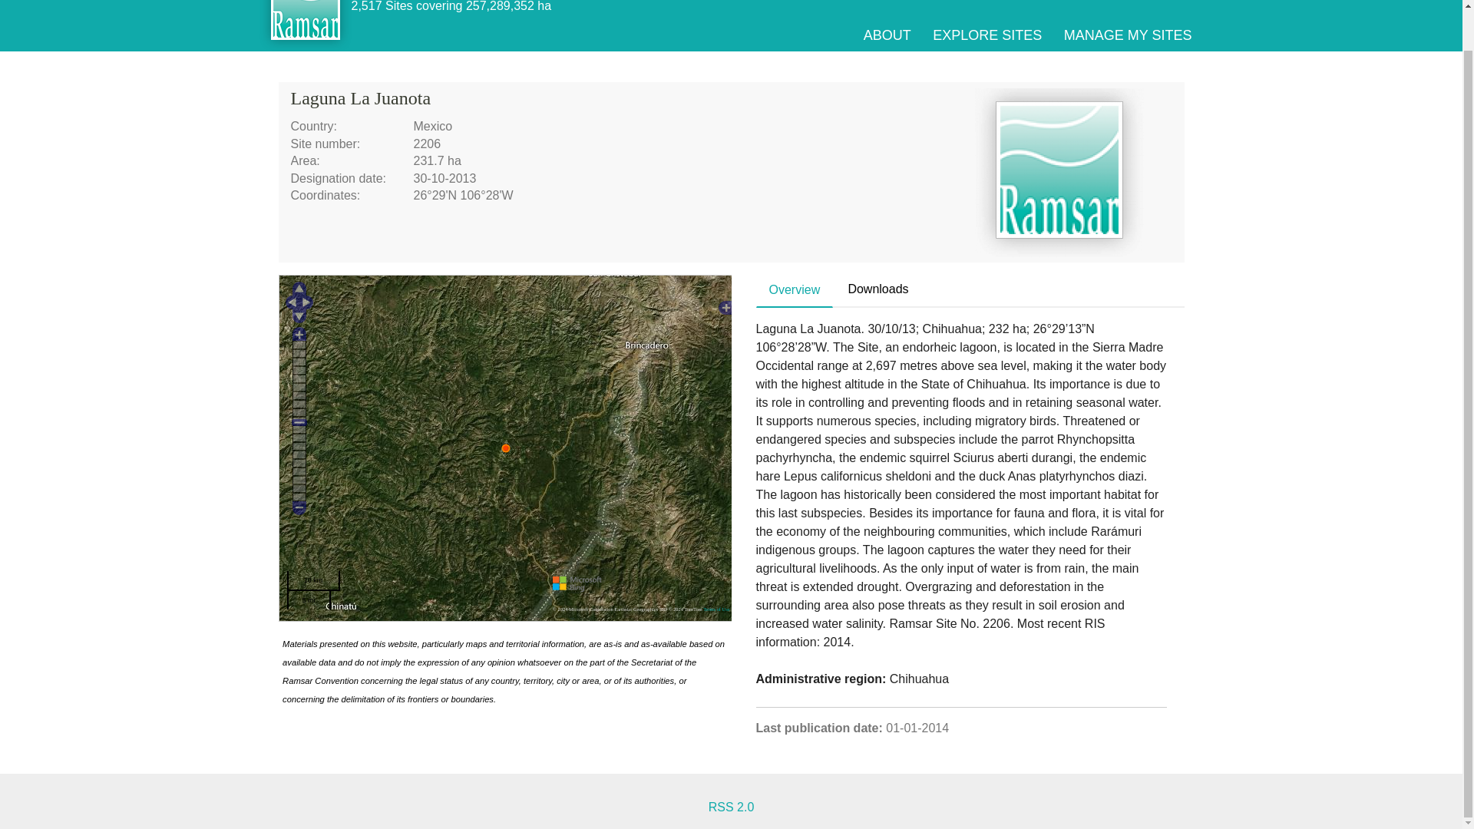  I want to click on RSS 2.0, so click(732, 807).